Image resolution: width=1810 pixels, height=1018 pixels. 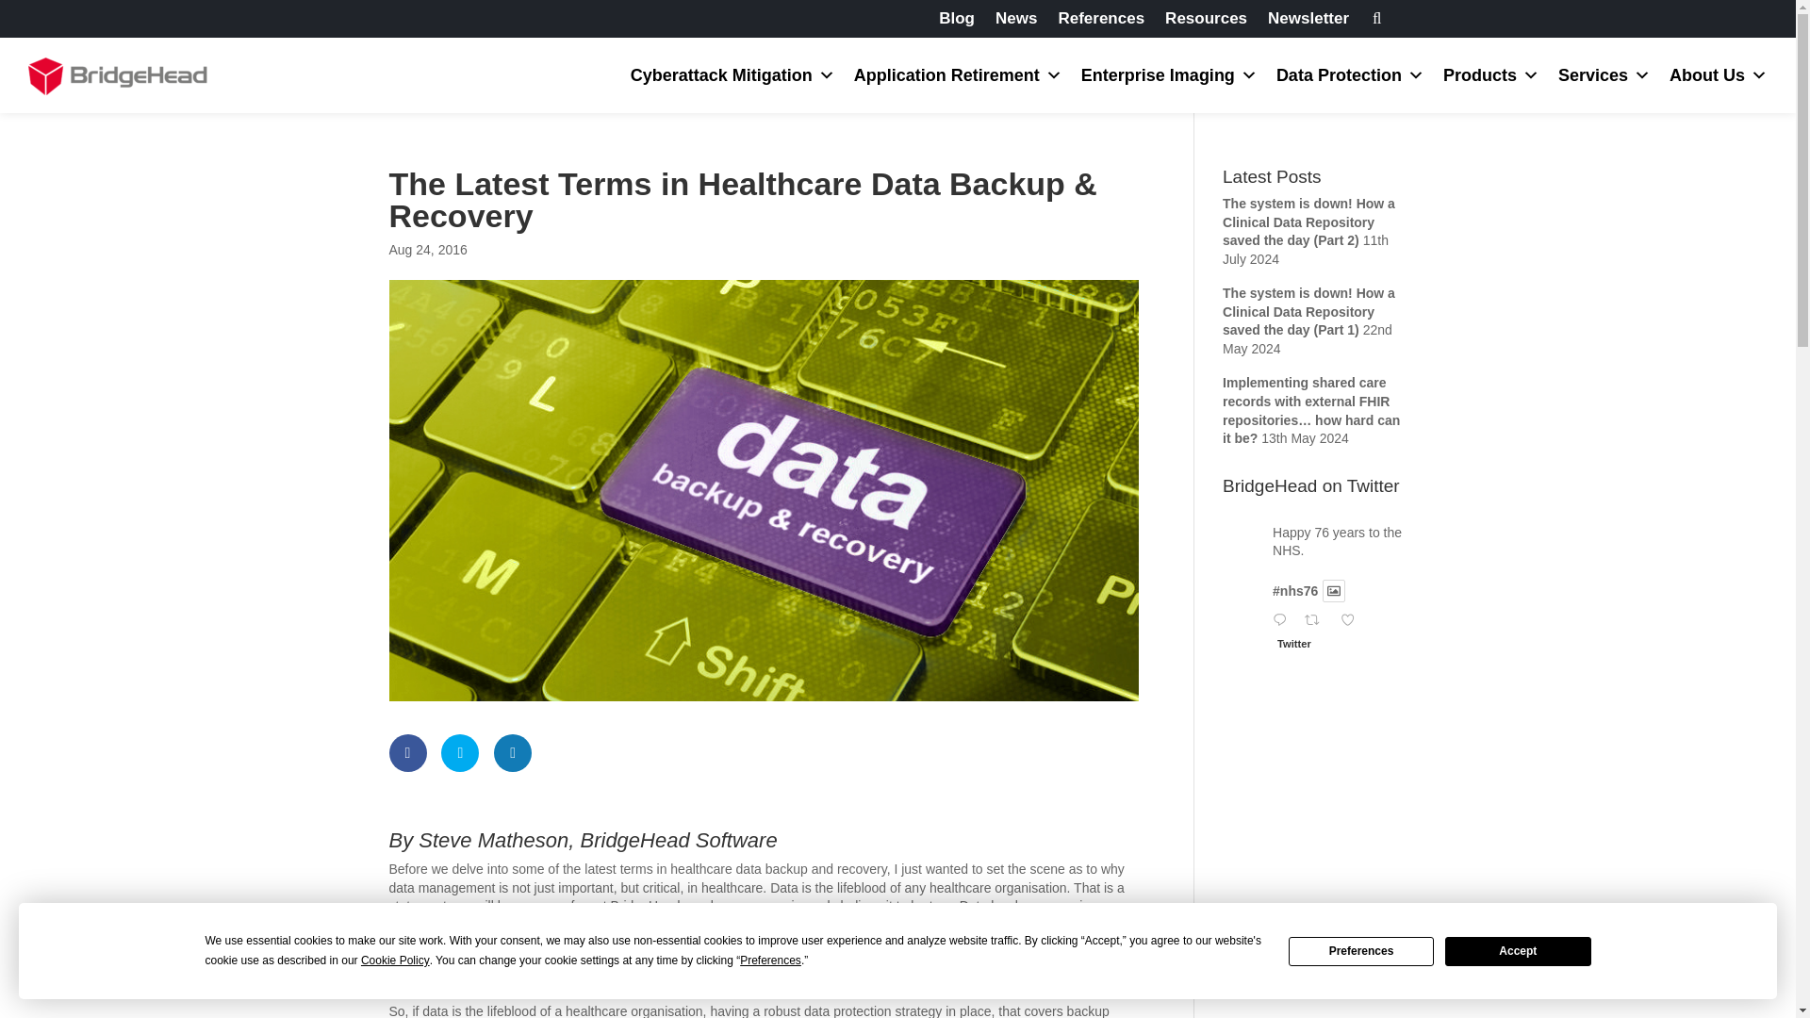 What do you see at coordinates (1100, 22) in the screenshot?
I see `References` at bounding box center [1100, 22].